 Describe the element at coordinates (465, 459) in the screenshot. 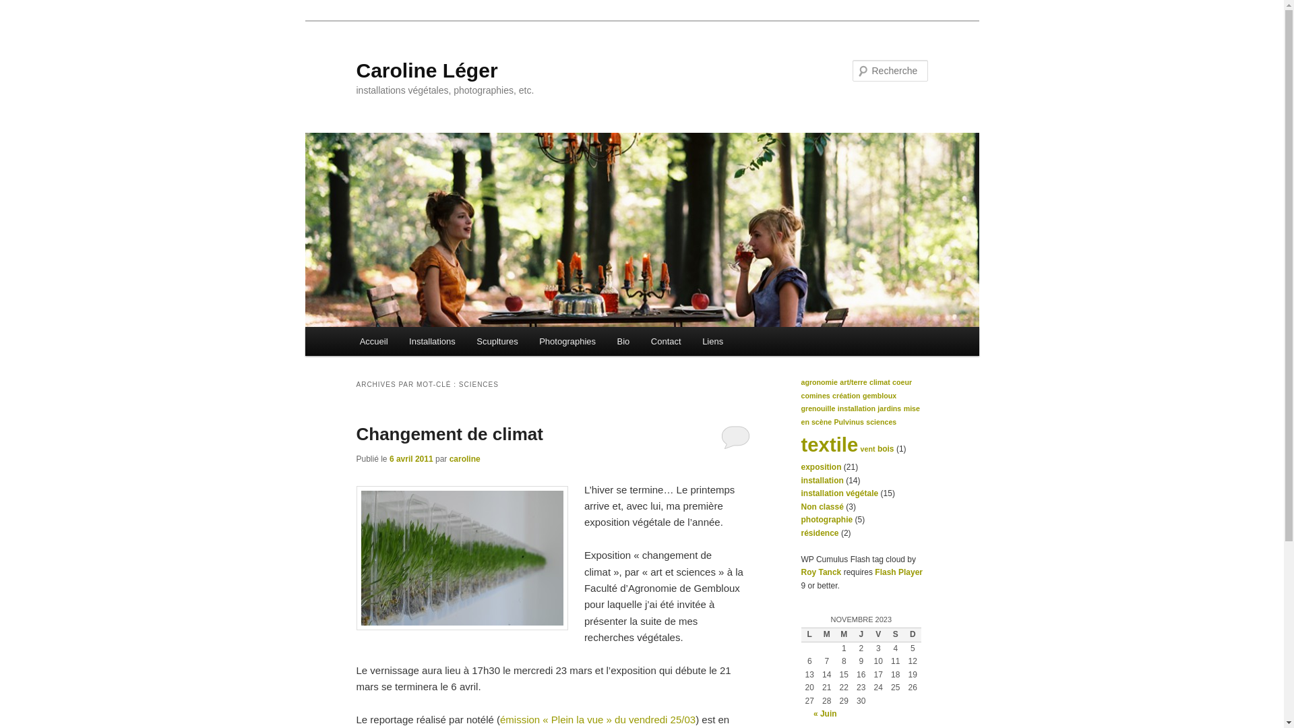

I see `caroline` at that location.